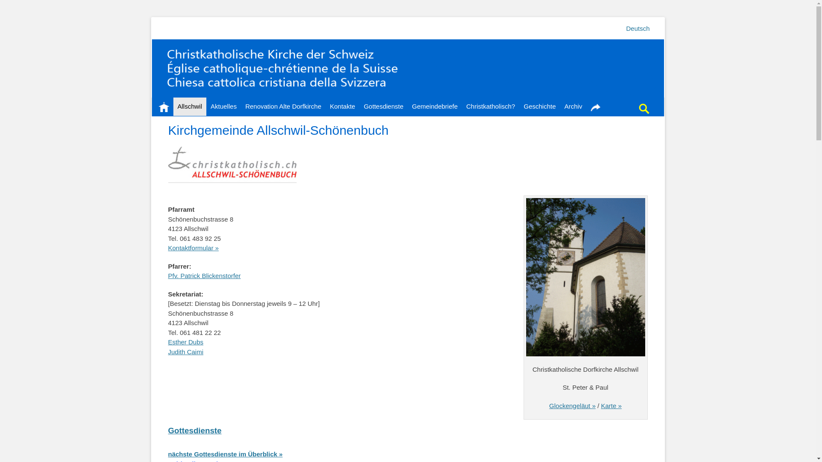 This screenshot has width=822, height=462. I want to click on Pfv. Patrick Blickenstorfer, so click(204, 275).